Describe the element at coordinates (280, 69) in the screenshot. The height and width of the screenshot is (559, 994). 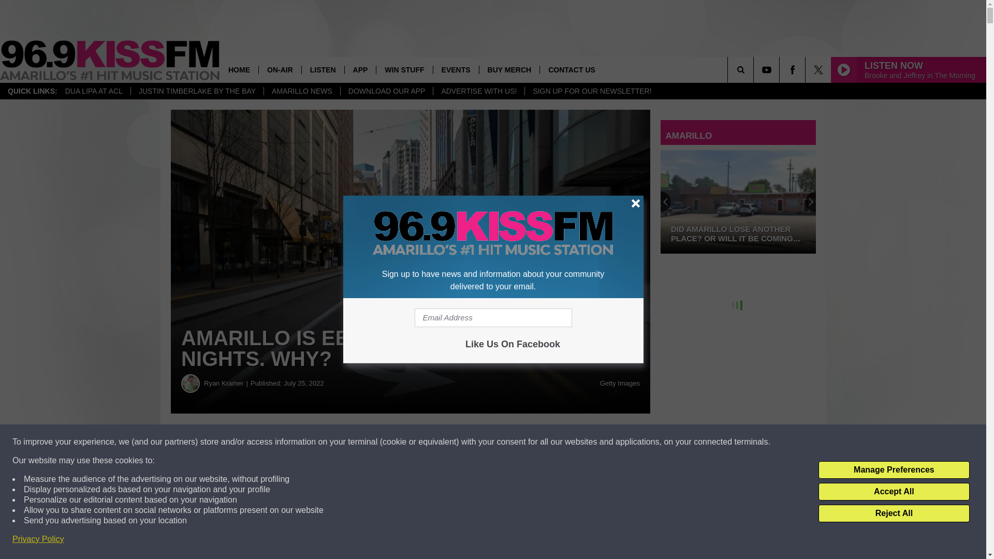
I see `ON-AIR` at that location.